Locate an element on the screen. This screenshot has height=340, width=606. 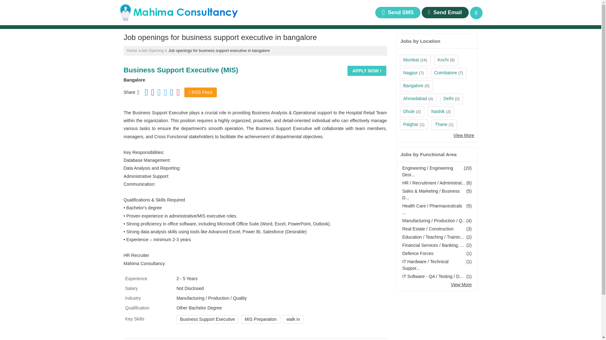
Coimbatore is located at coordinates (446, 72).